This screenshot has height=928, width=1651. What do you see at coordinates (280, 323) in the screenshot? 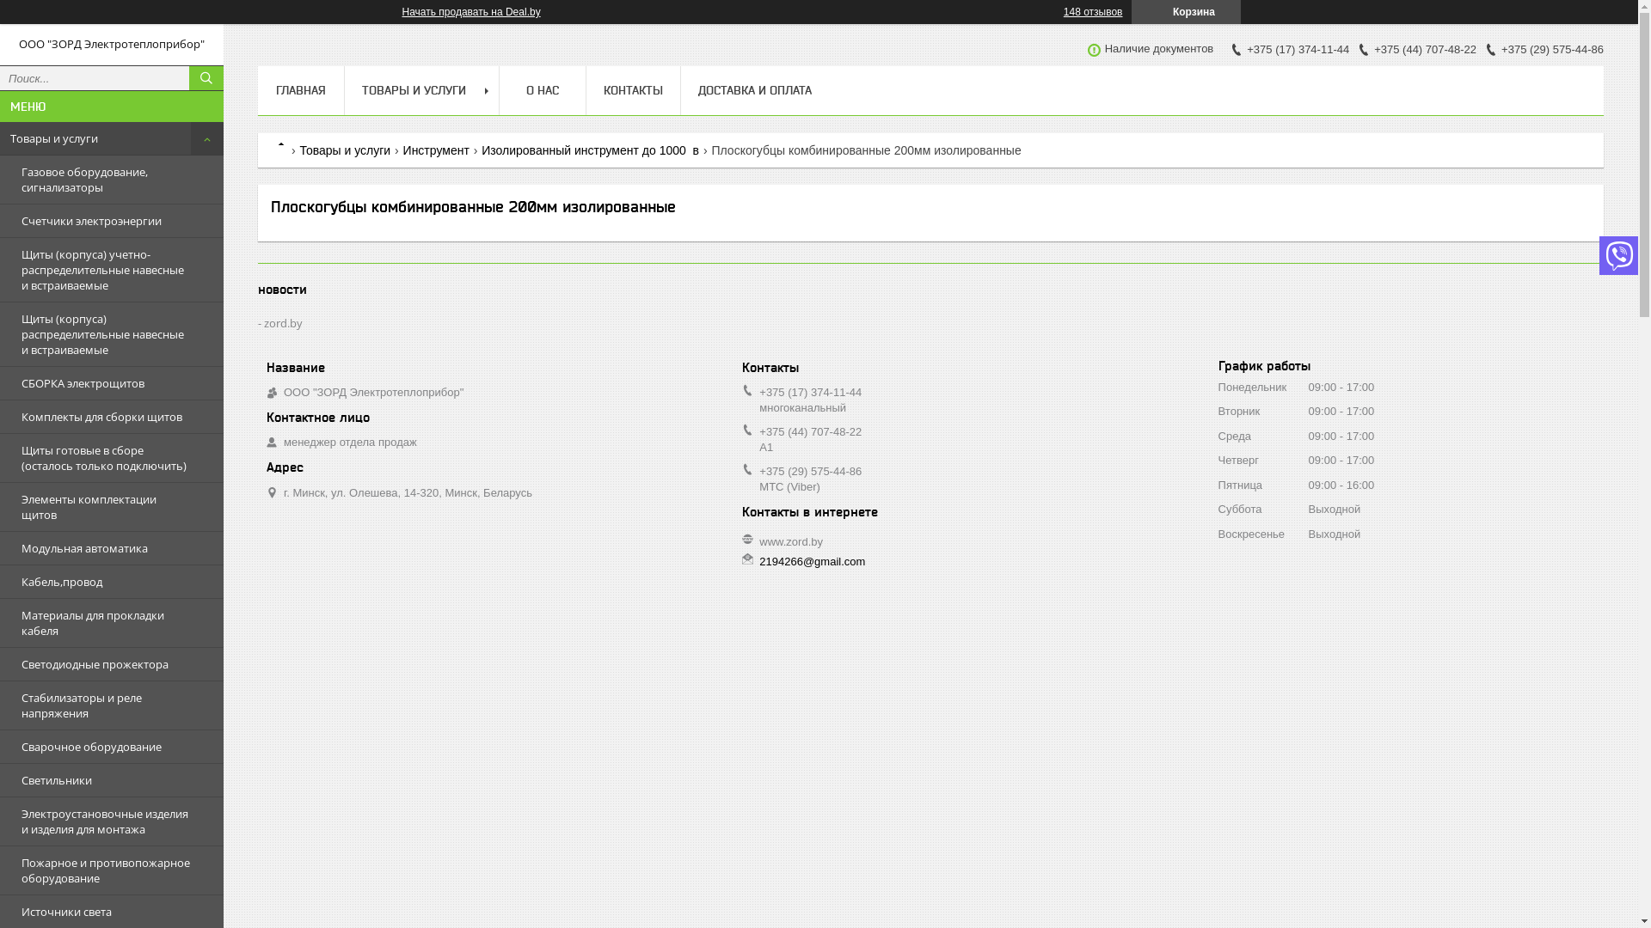
I see `zord.by` at bounding box center [280, 323].